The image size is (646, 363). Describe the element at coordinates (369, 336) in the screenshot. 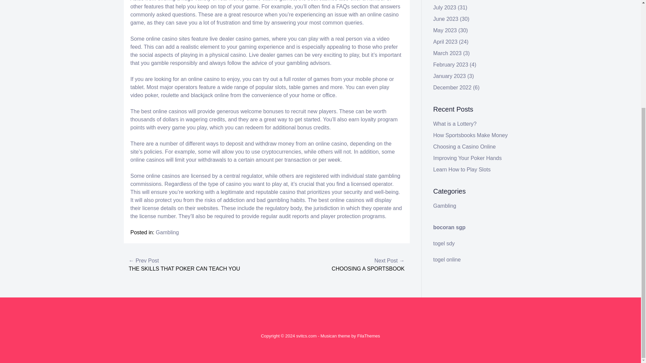

I see `FilaThemes` at that location.